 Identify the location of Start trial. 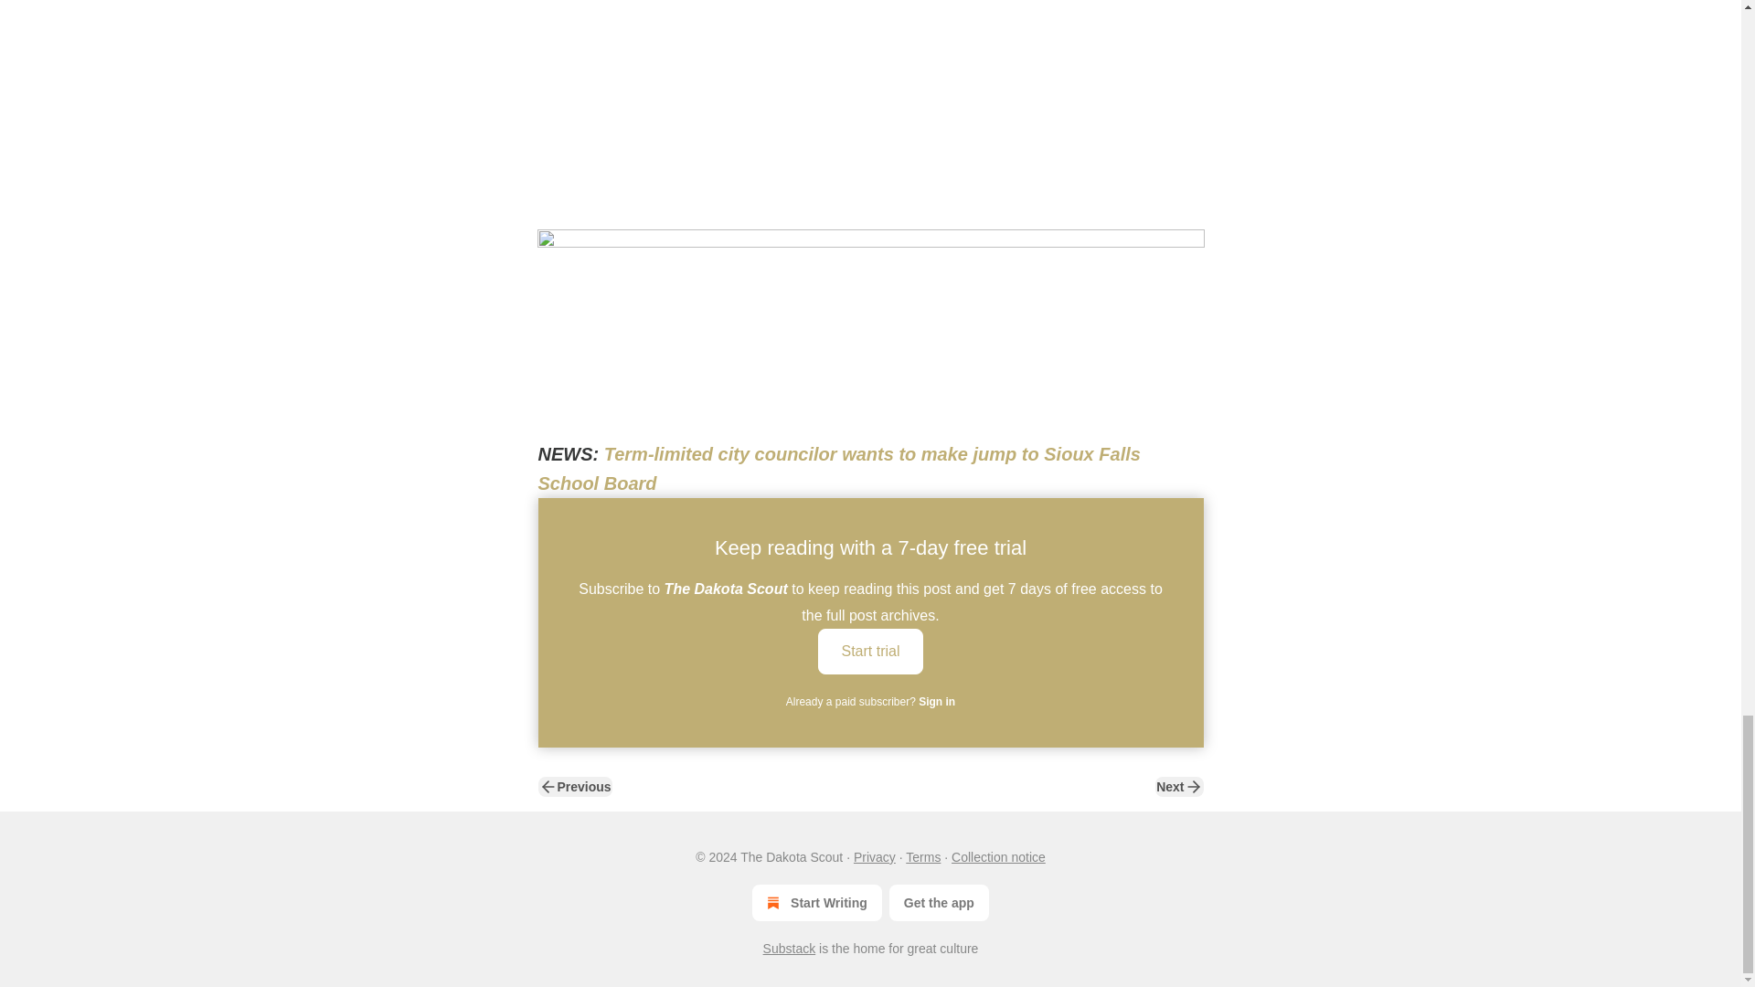
(870, 649).